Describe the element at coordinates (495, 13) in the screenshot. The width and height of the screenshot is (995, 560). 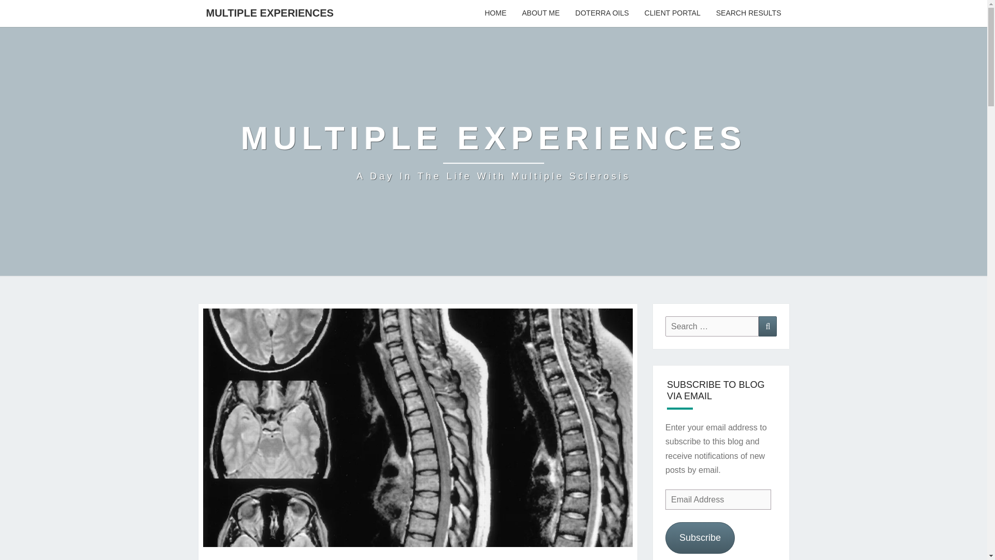
I see `HOME` at that location.